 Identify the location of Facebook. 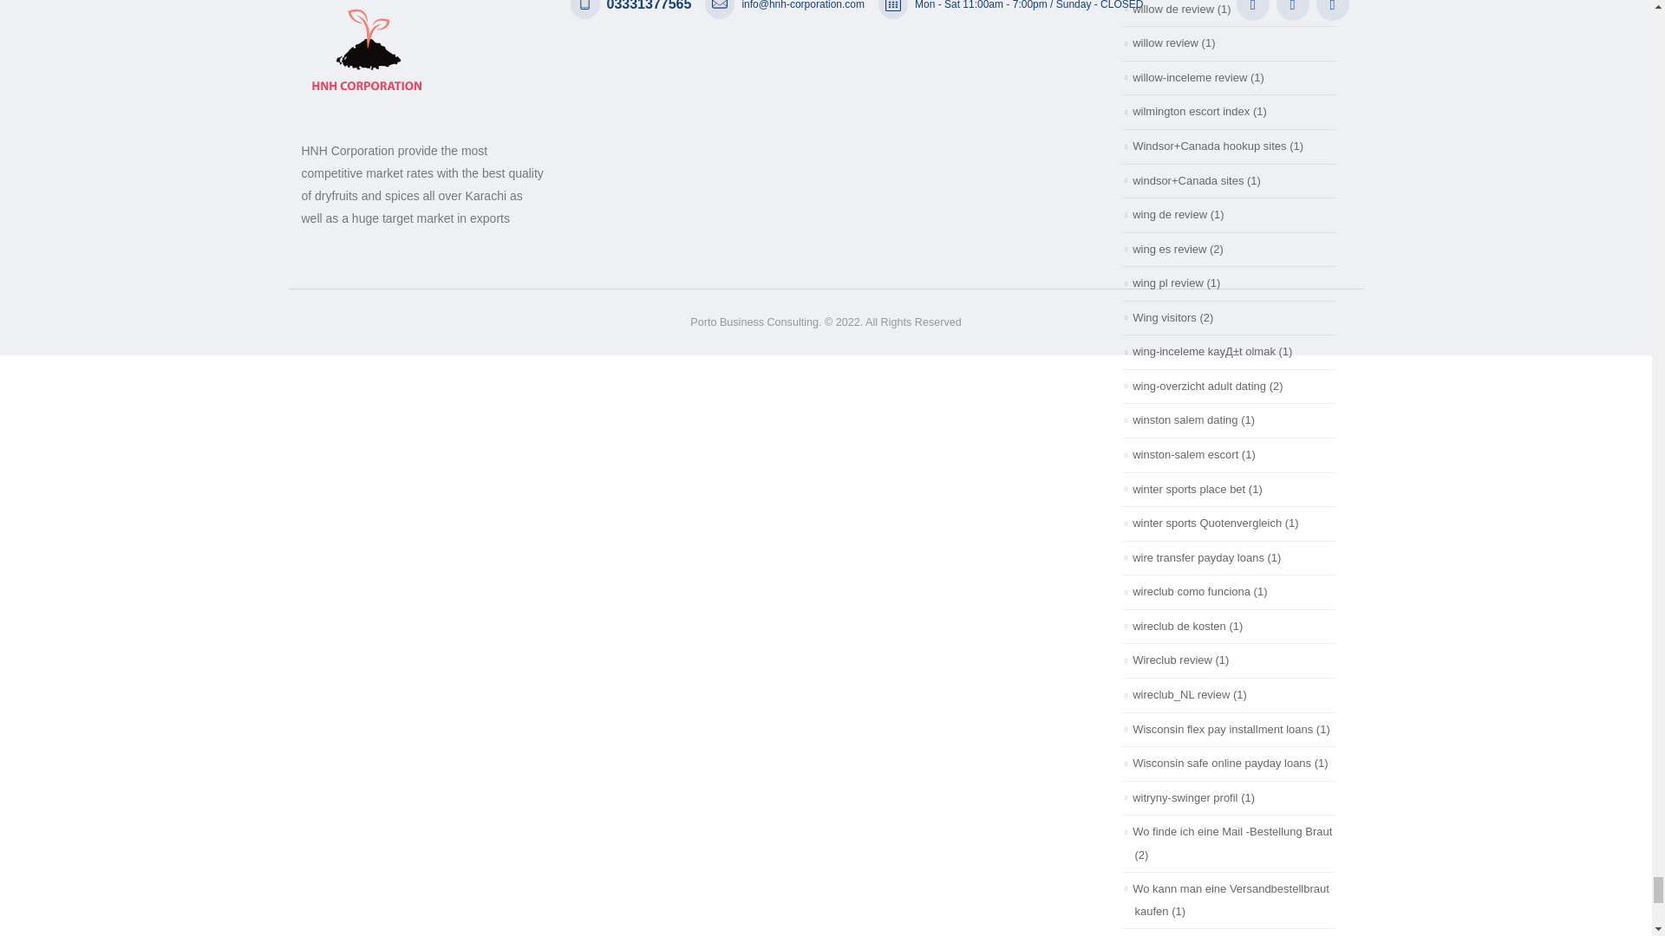
(1252, 10).